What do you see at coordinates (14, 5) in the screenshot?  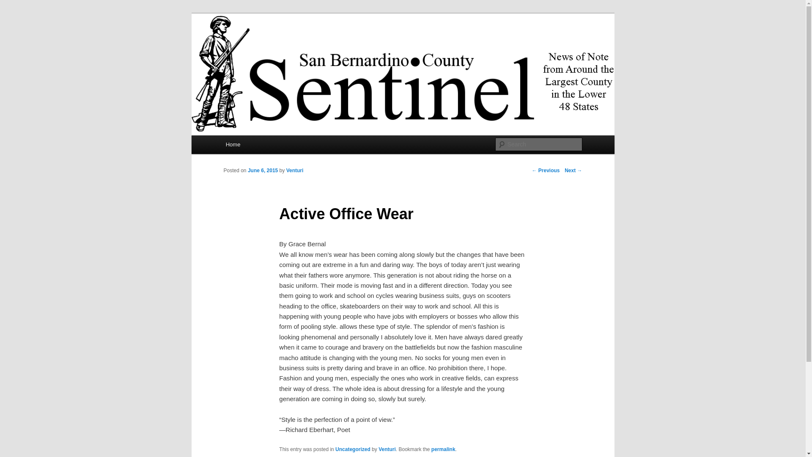 I see `Search` at bounding box center [14, 5].